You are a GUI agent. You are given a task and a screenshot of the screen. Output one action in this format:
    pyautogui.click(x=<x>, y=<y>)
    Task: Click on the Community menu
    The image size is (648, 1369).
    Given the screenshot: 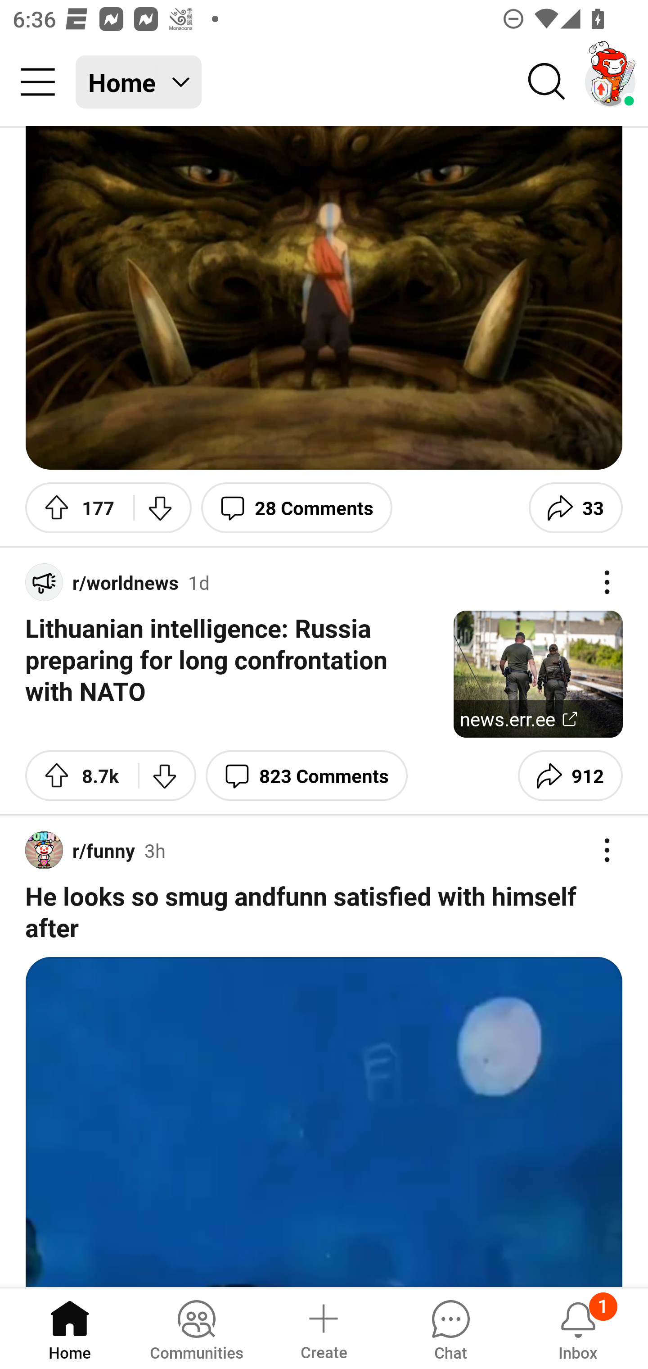 What is the action you would take?
    pyautogui.click(x=38, y=82)
    